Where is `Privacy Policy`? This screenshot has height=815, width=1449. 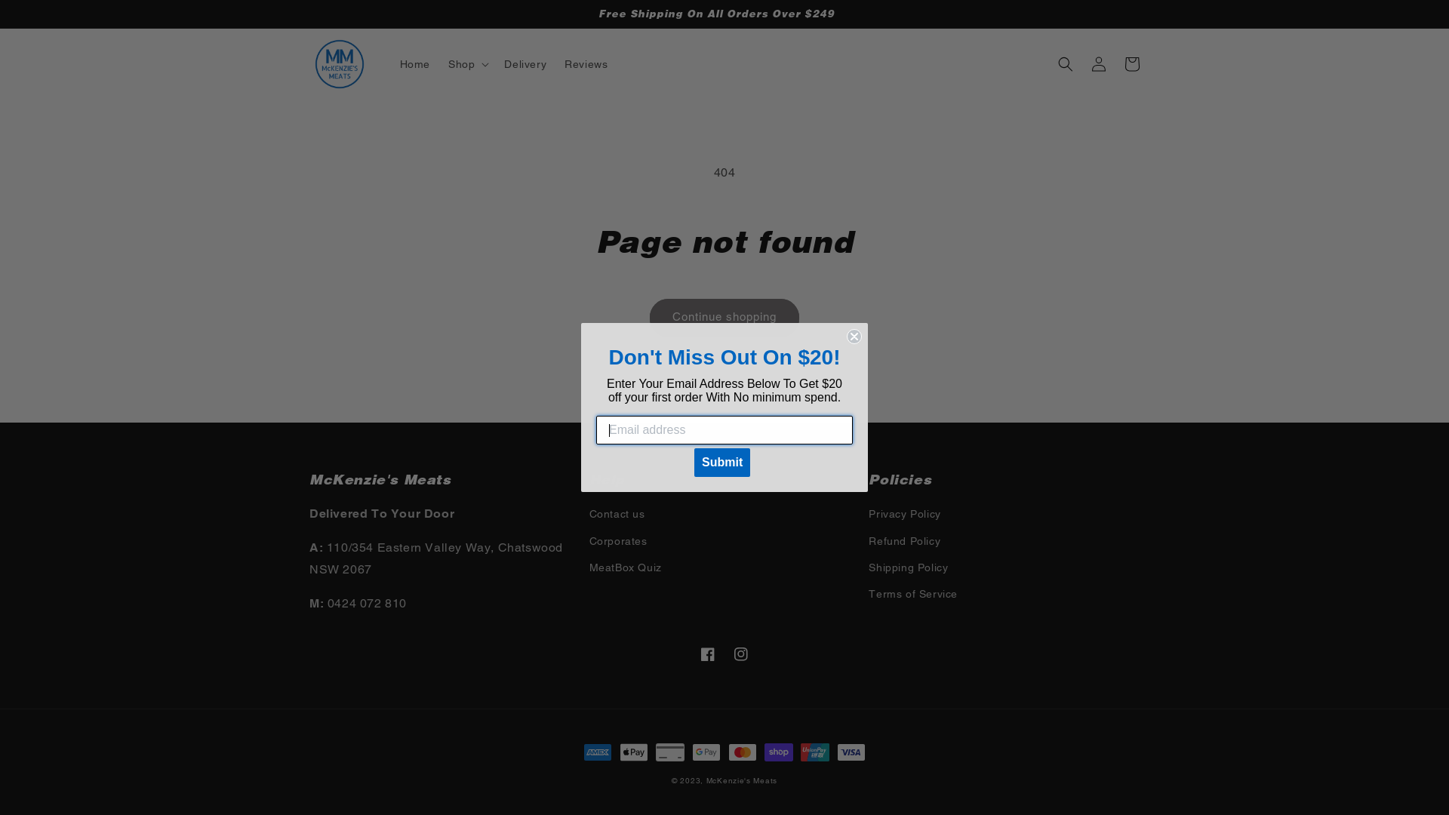 Privacy Policy is located at coordinates (904, 516).